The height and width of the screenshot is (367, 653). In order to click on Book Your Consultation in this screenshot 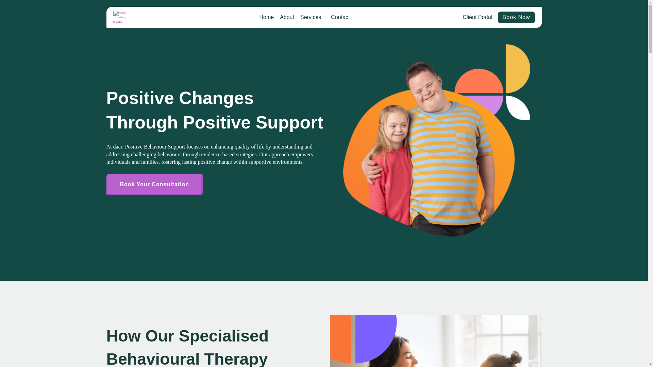, I will do `click(154, 184)`.